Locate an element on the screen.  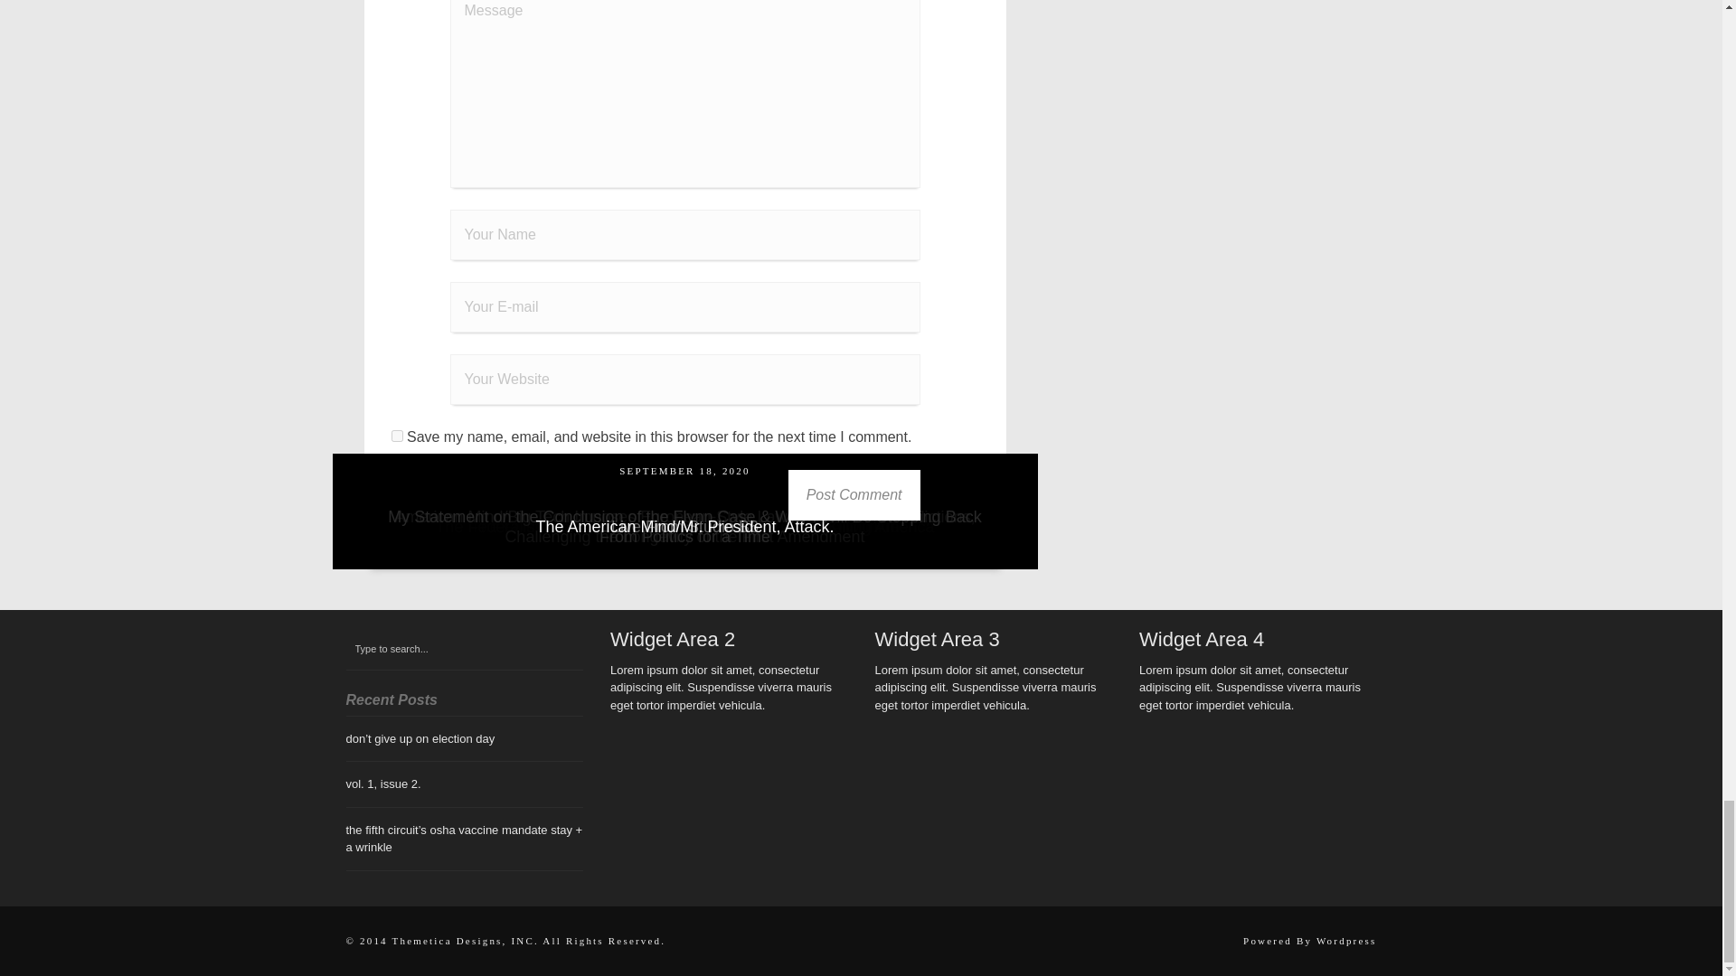
Vol. 1, Issue 2. is located at coordinates (684, 526).